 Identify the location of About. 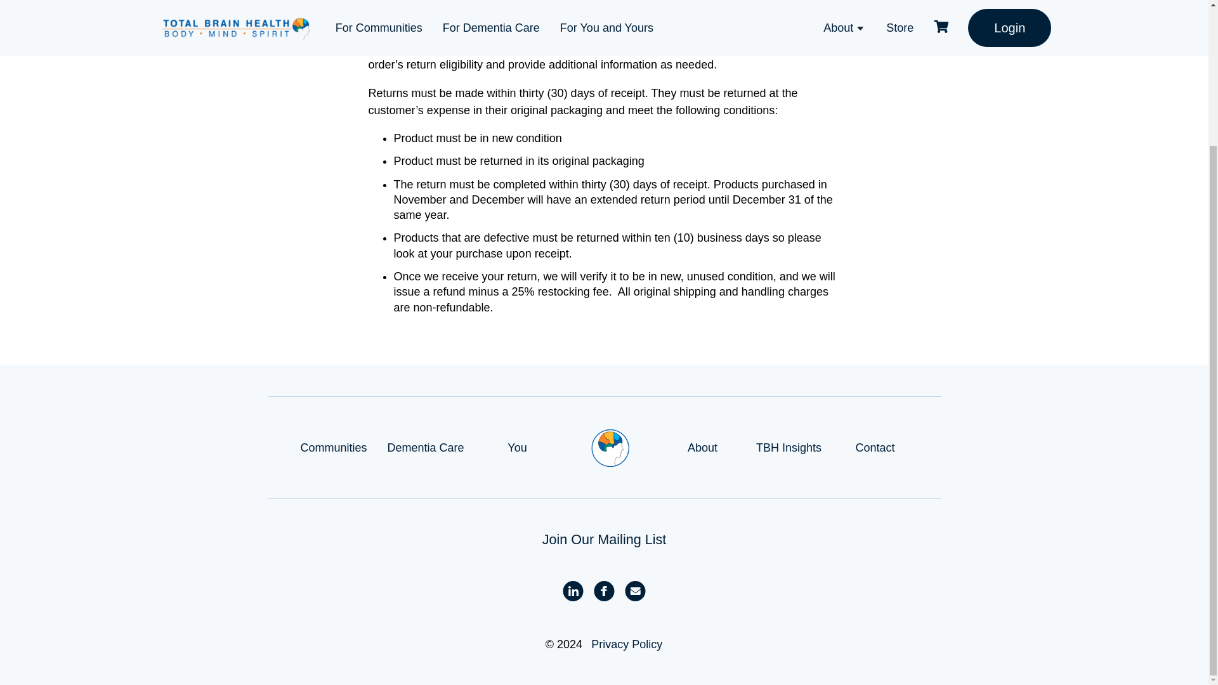
(702, 448).